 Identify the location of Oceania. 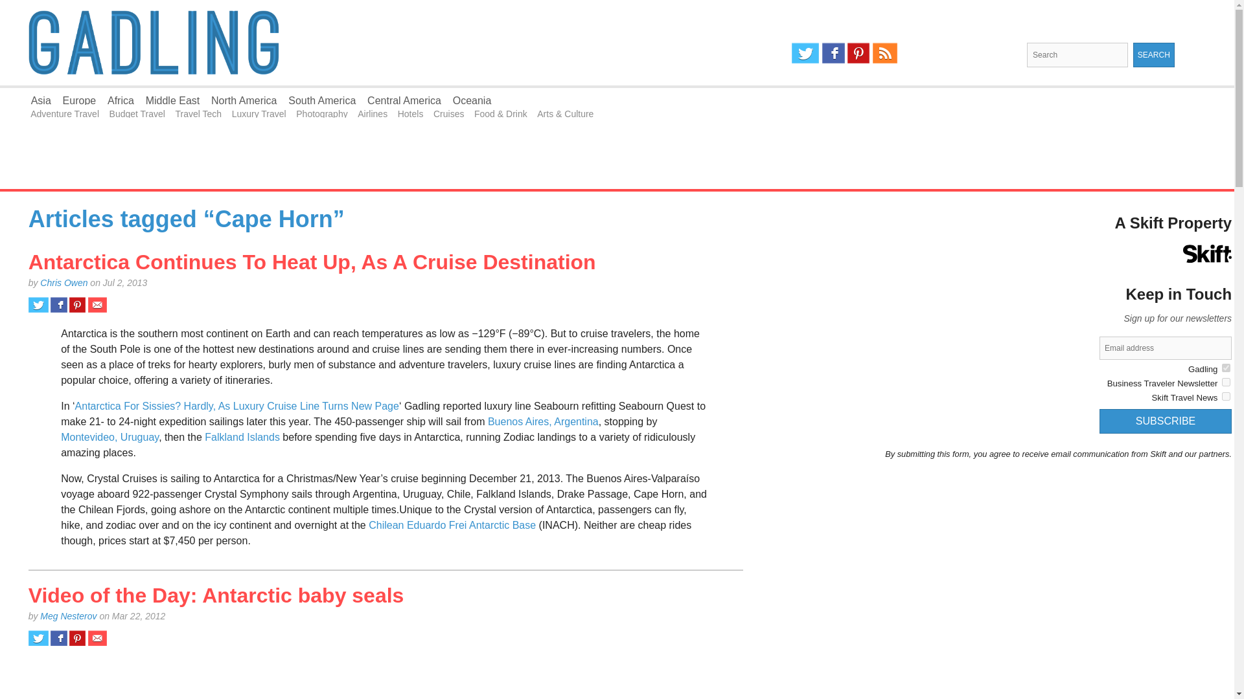
(472, 100).